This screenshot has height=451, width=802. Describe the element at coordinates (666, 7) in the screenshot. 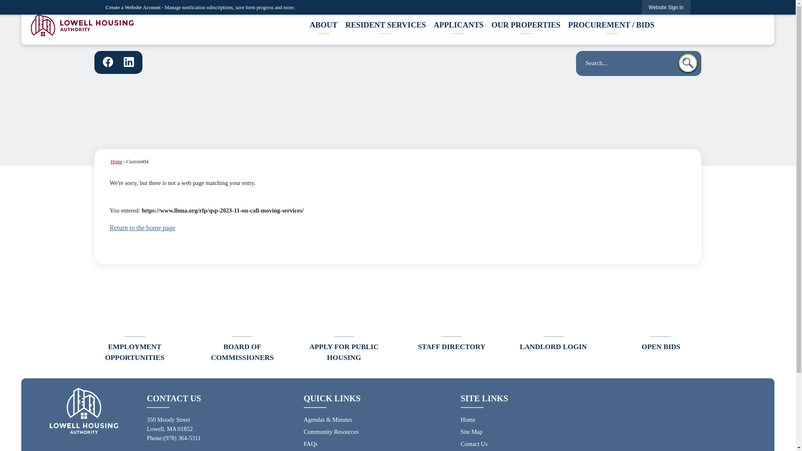

I see `Website Sign In` at that location.